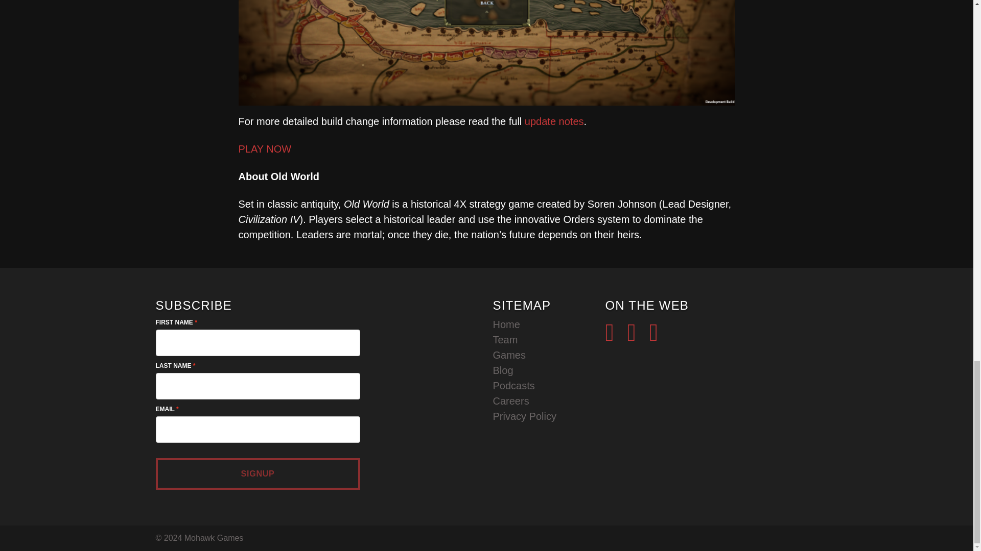 Image resolution: width=981 pixels, height=551 pixels. Describe the element at coordinates (503, 370) in the screenshot. I see `Blog` at that location.